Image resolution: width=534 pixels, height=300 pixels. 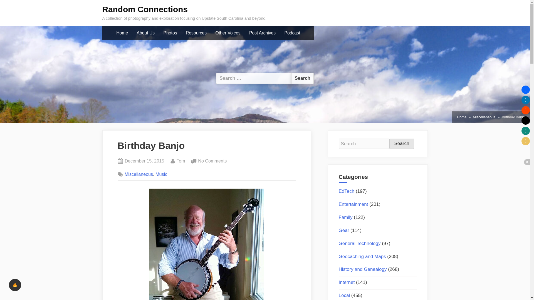 What do you see at coordinates (302, 78) in the screenshot?
I see `Search` at bounding box center [302, 78].